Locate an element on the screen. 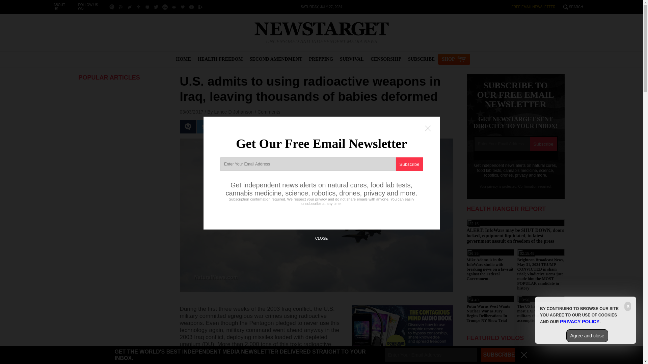 This screenshot has width=648, height=364. About Us is located at coordinates (59, 7).